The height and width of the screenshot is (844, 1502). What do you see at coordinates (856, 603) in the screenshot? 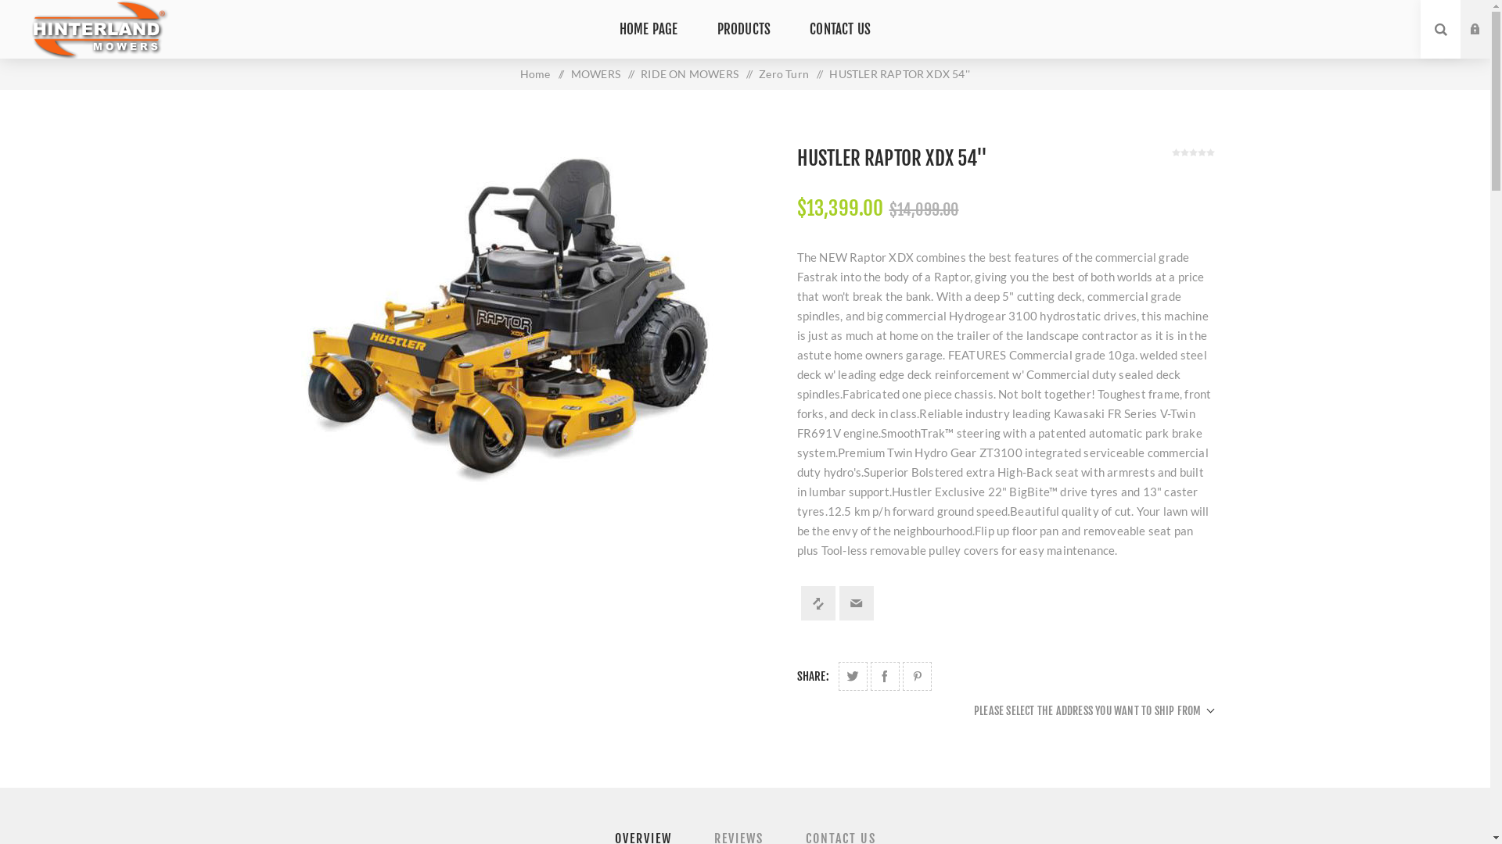
I see `Email a friend` at bounding box center [856, 603].